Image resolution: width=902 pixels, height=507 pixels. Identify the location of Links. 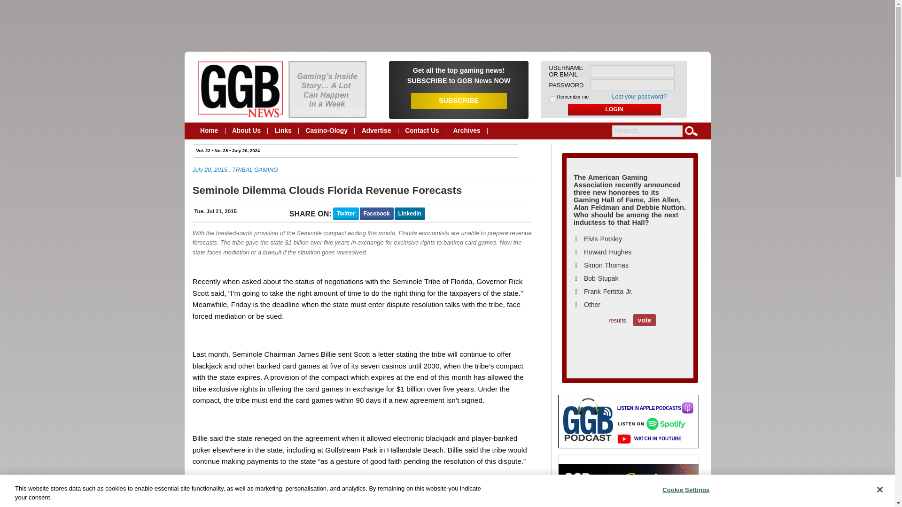
(283, 131).